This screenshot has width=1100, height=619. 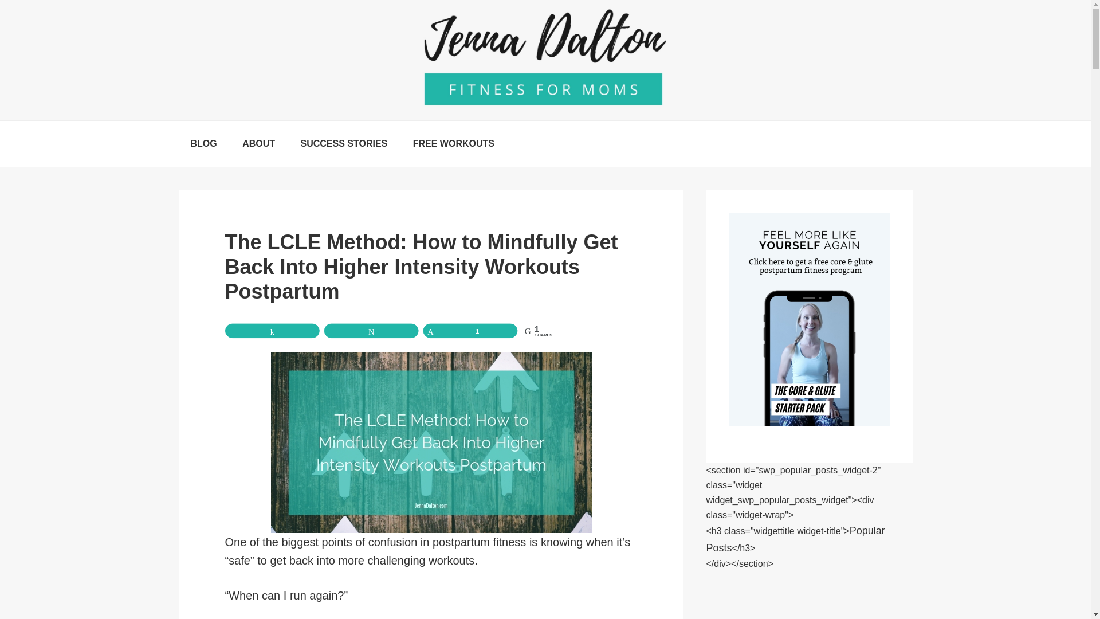 What do you see at coordinates (481, 332) in the screenshot?
I see `1` at bounding box center [481, 332].